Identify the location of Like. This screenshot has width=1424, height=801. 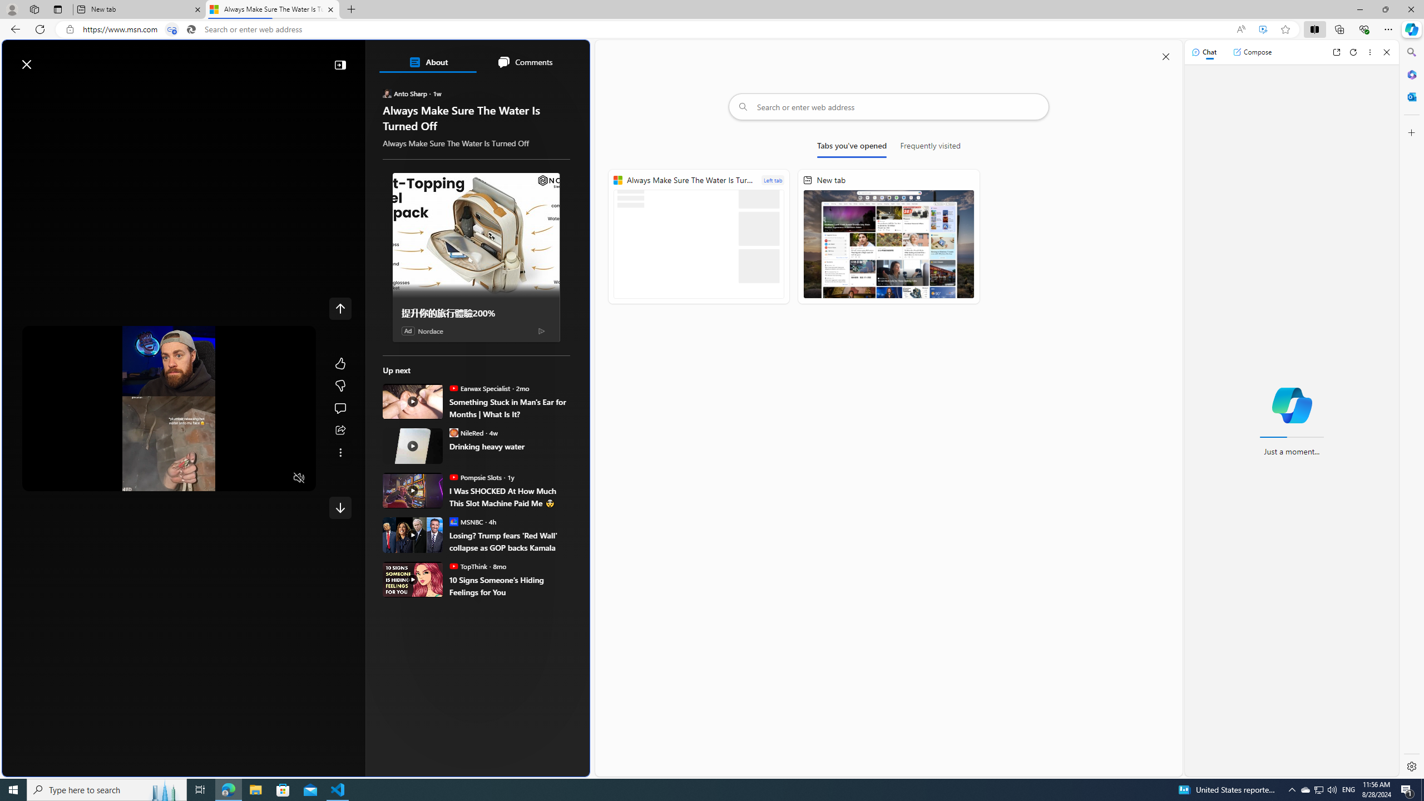
(340, 363).